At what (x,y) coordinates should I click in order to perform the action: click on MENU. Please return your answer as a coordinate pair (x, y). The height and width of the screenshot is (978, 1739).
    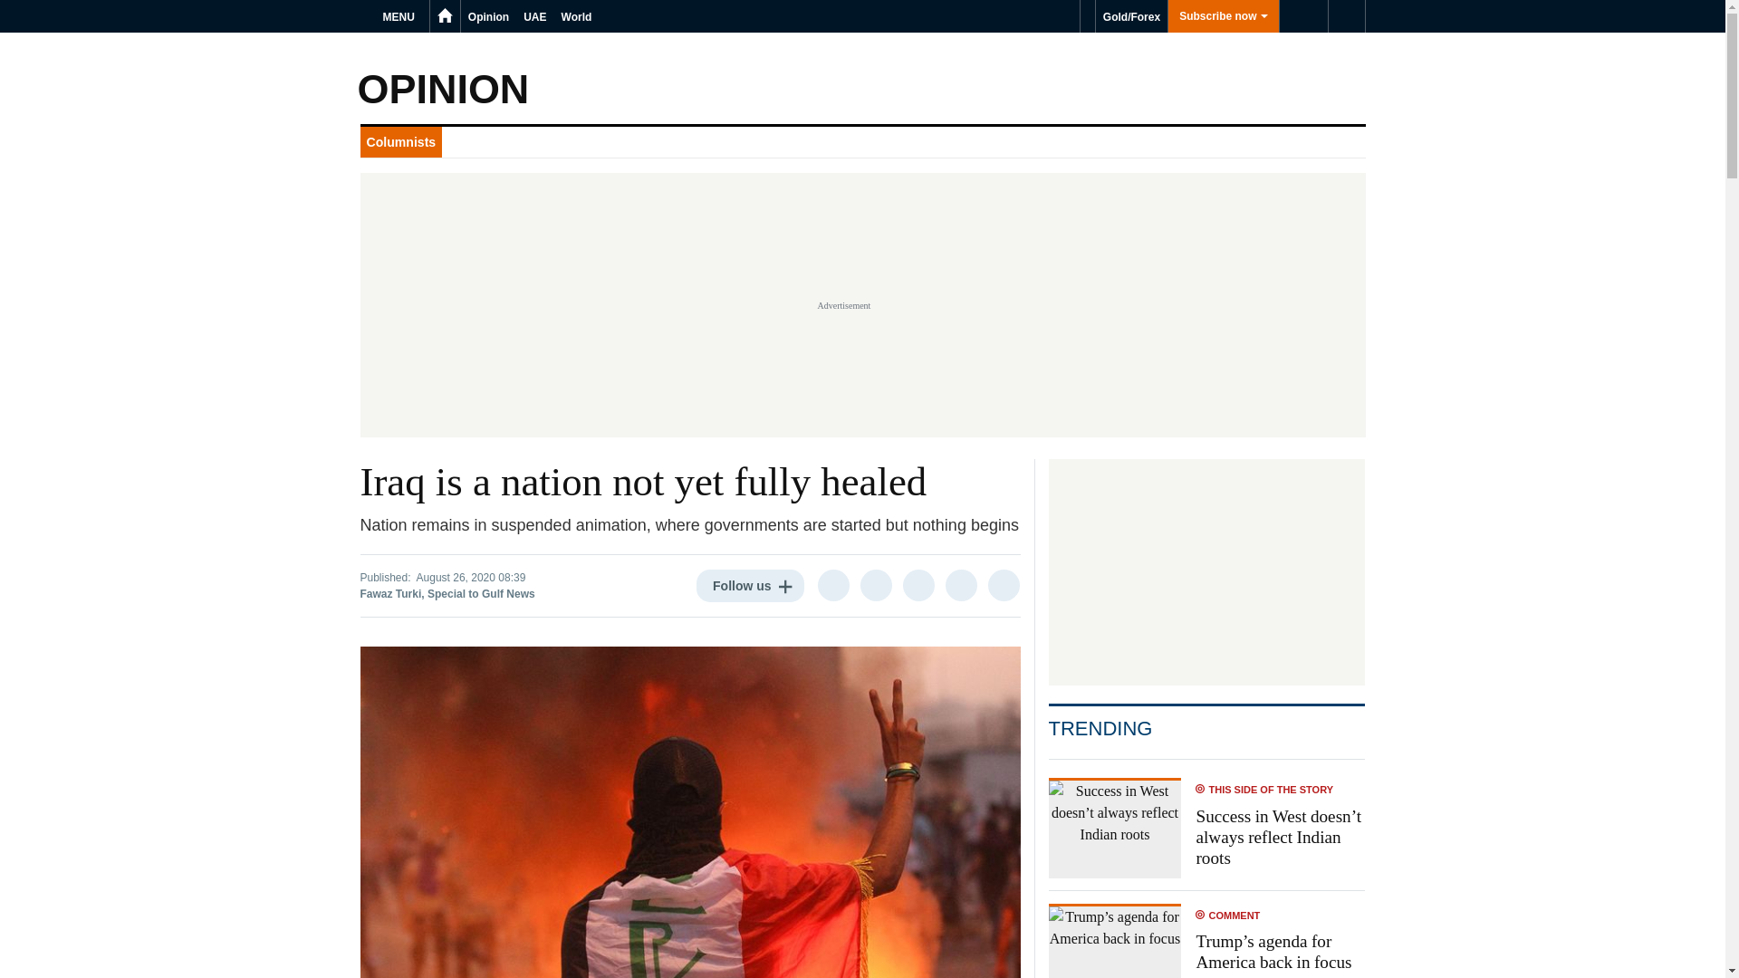
    Looking at the image, I should click on (401, 16).